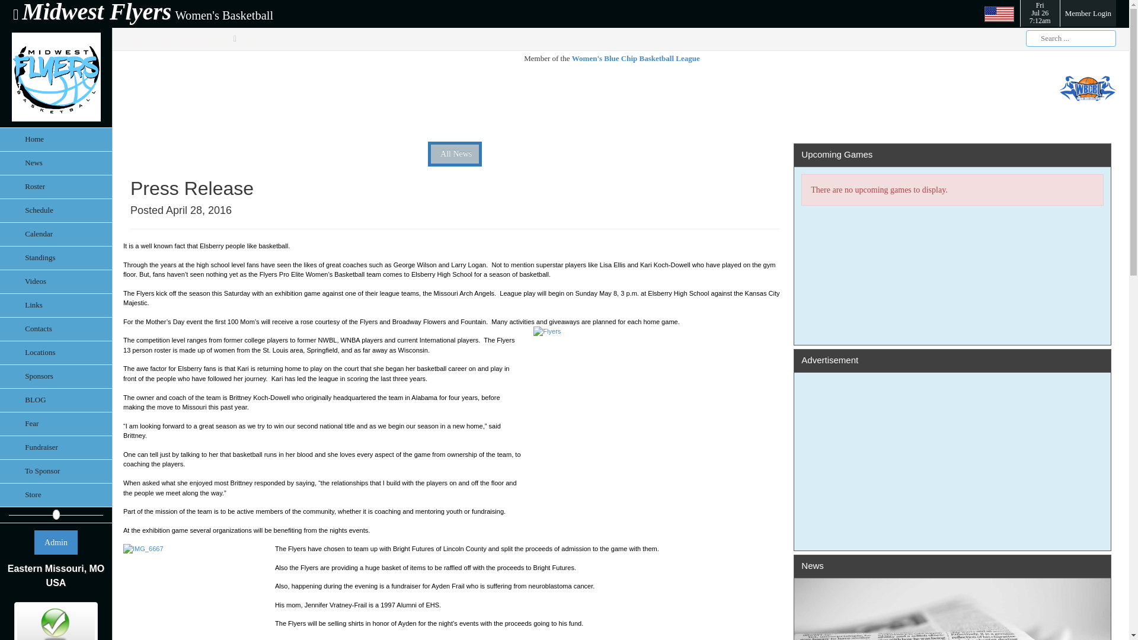  What do you see at coordinates (56, 328) in the screenshot?
I see `All News` at bounding box center [56, 328].